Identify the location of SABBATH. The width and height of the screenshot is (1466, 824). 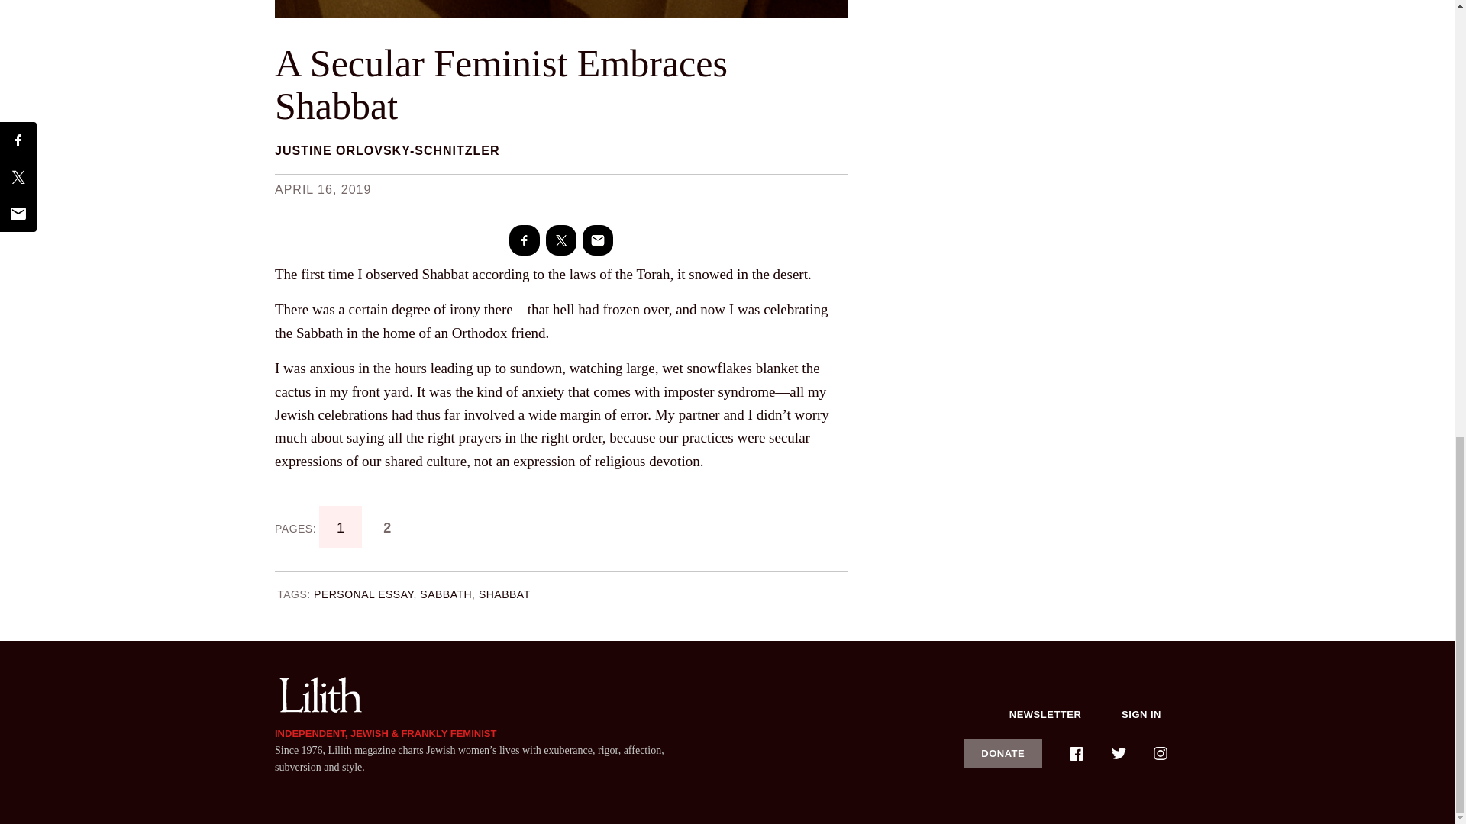
(446, 594).